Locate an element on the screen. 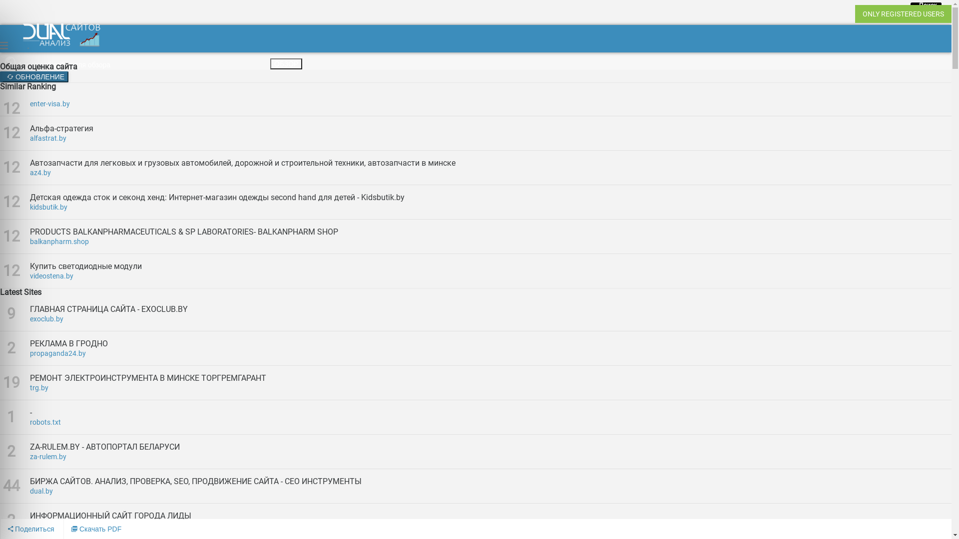 This screenshot has height=539, width=959. enter-visa.by is located at coordinates (490, 104).